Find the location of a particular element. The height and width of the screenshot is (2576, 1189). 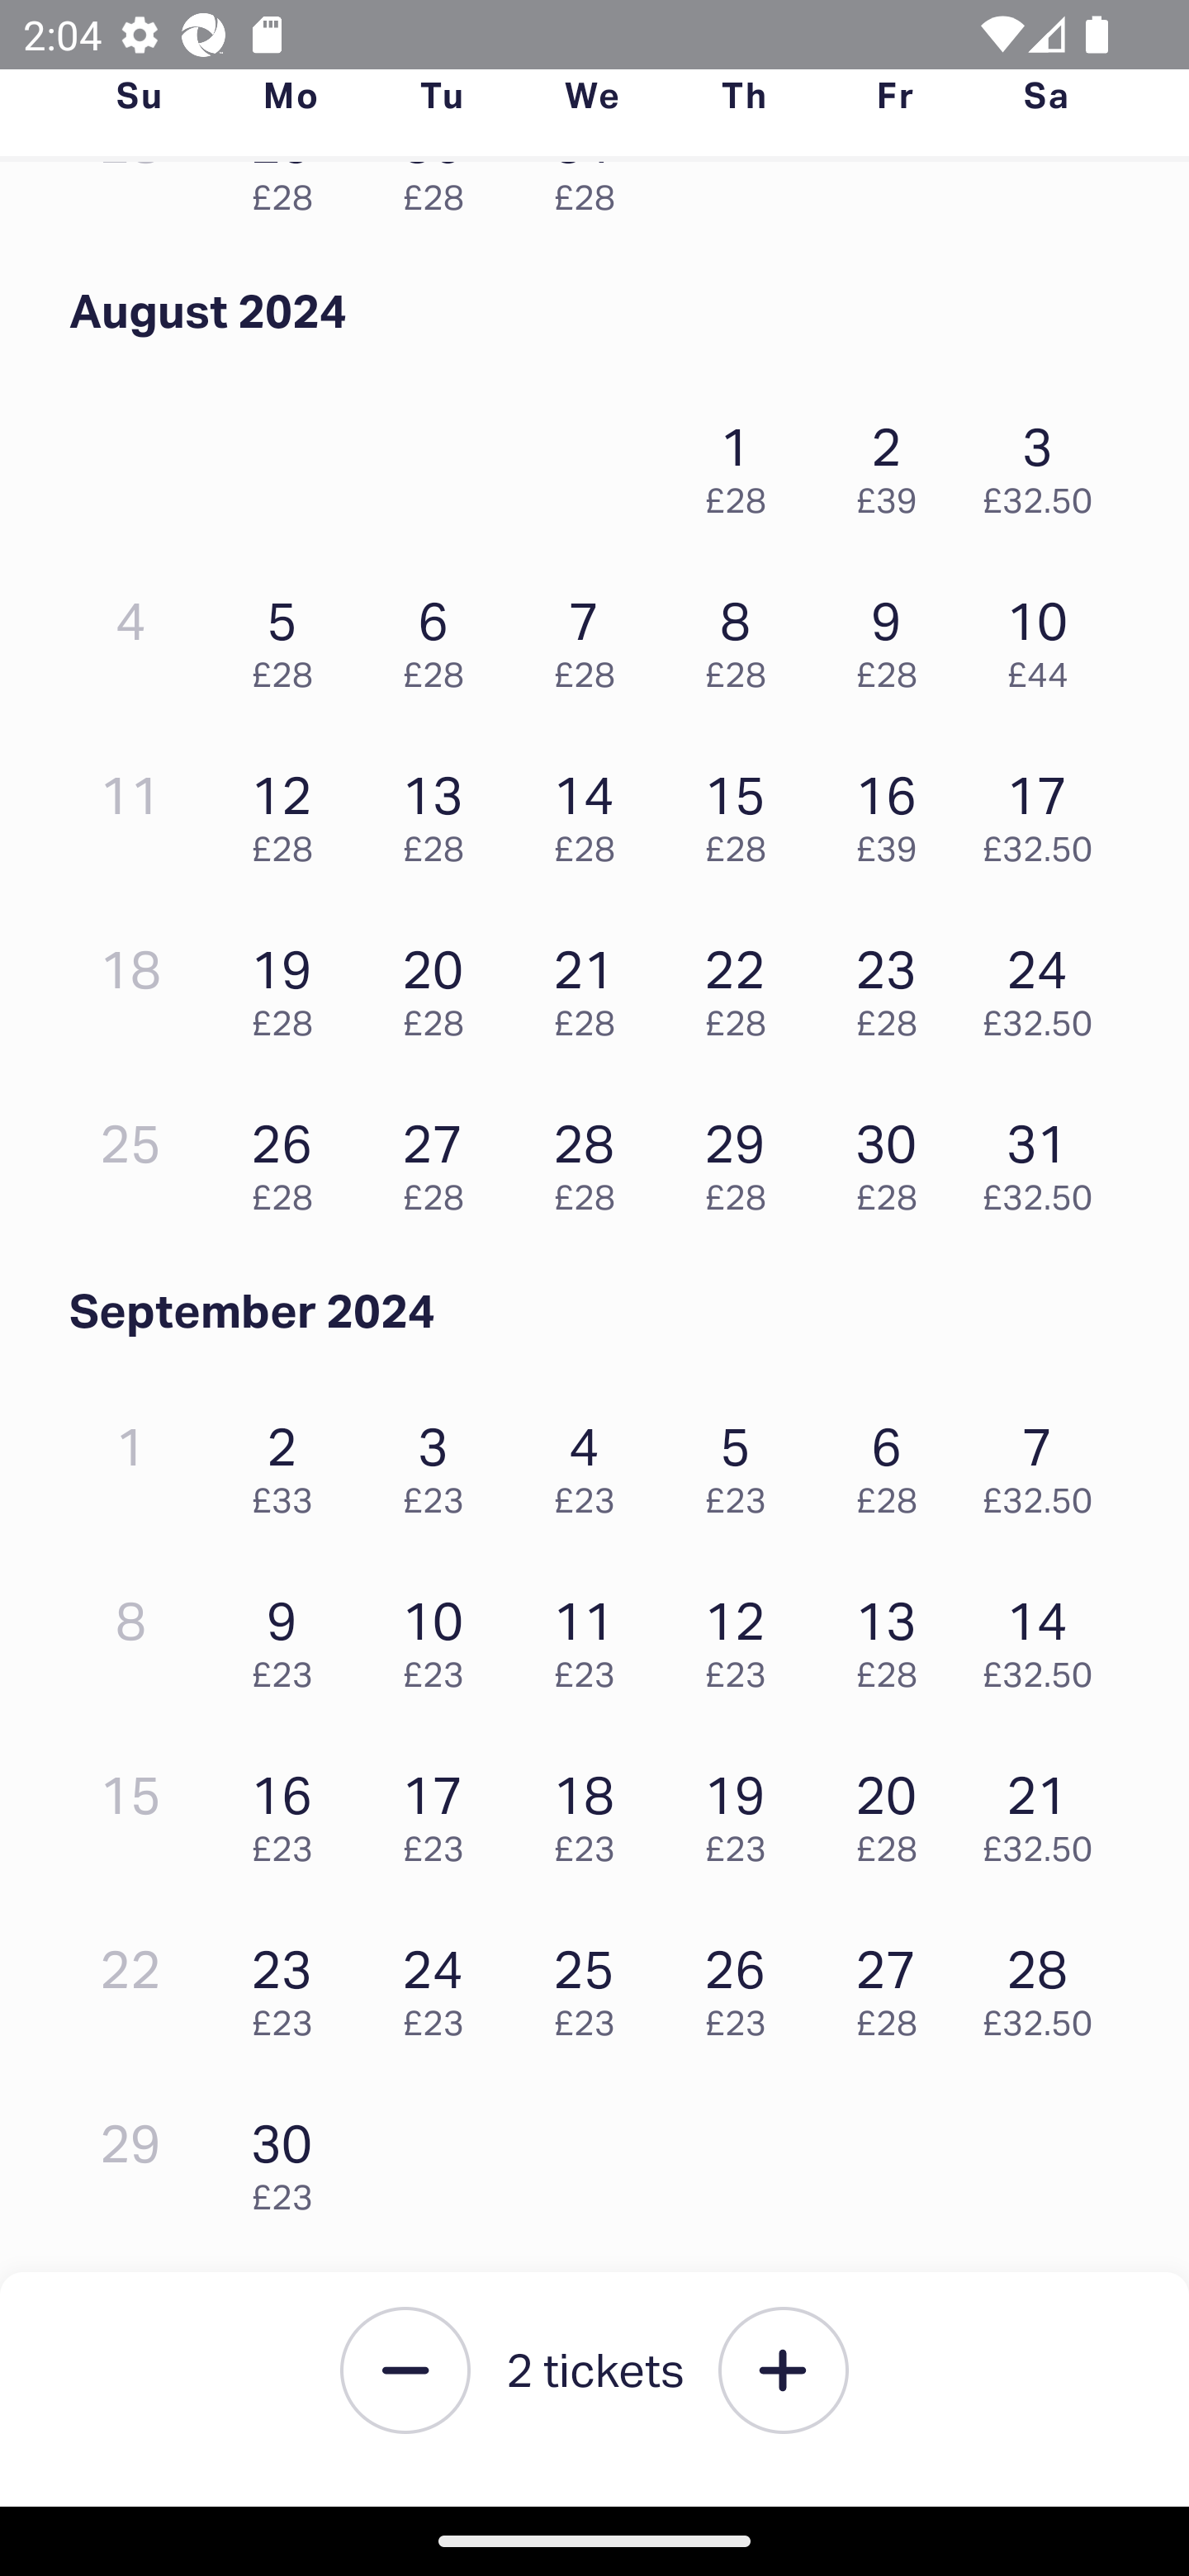

19 £28 is located at coordinates (290, 985).